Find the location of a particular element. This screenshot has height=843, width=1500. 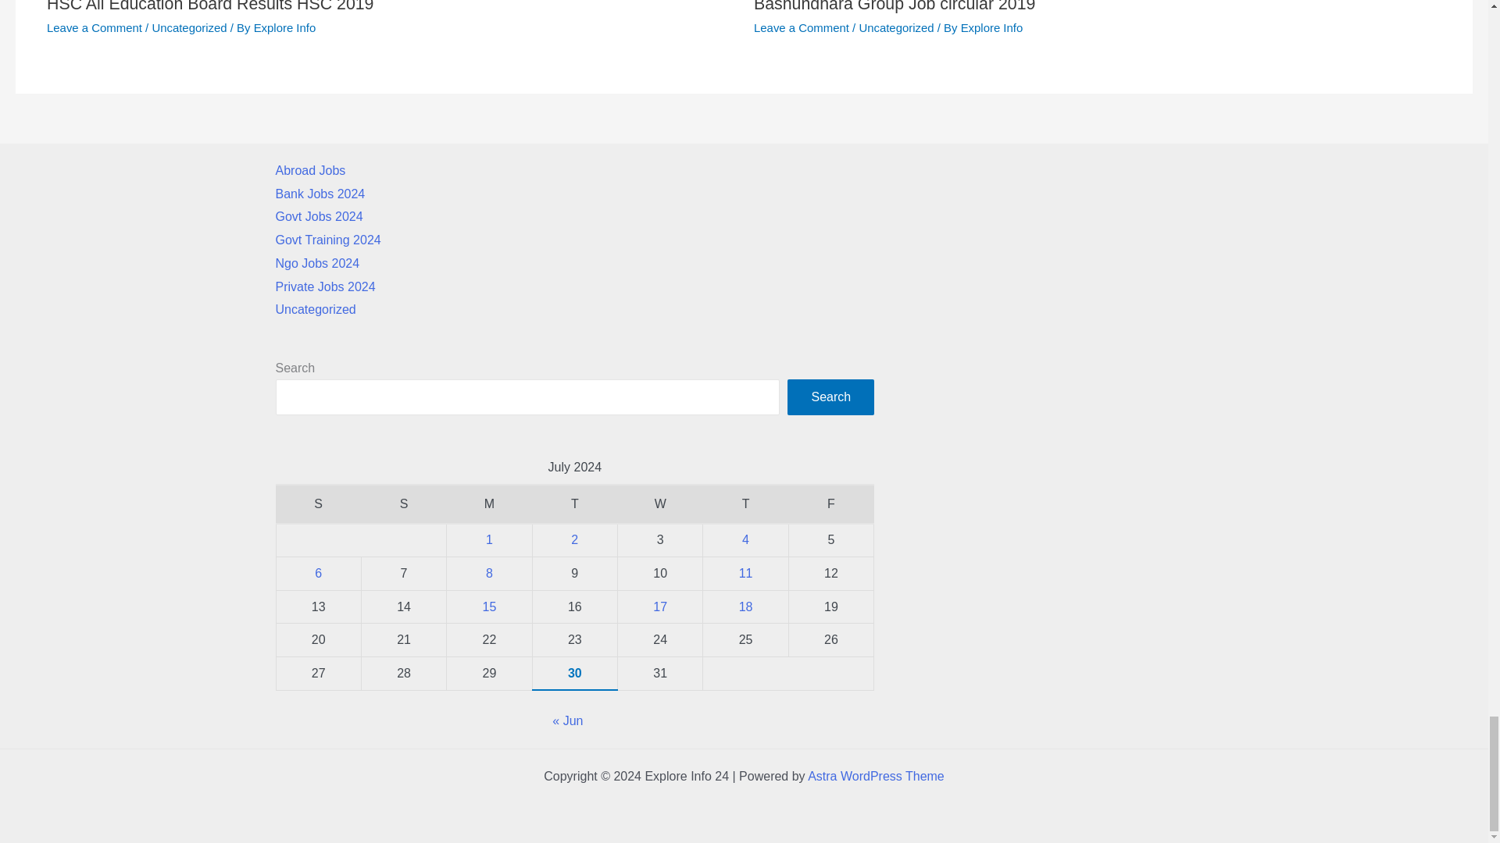

View all posts by Explore Info is located at coordinates (992, 28).